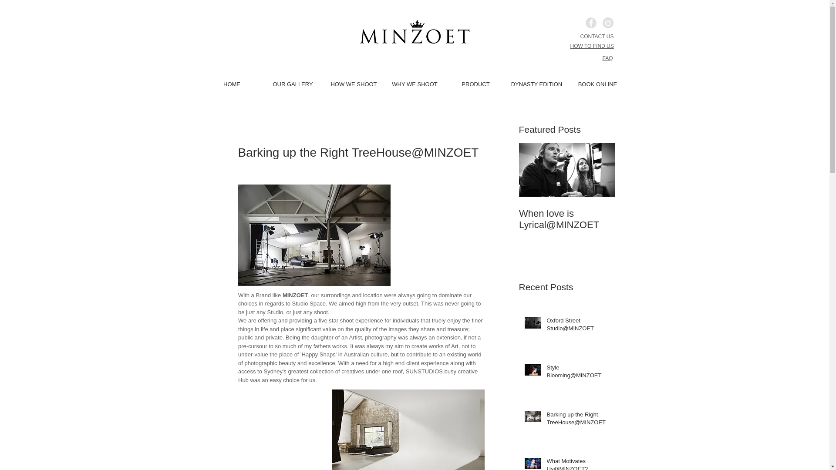 This screenshot has height=470, width=836. Describe the element at coordinates (536, 84) in the screenshot. I see `DYNASTY EDITION` at that location.